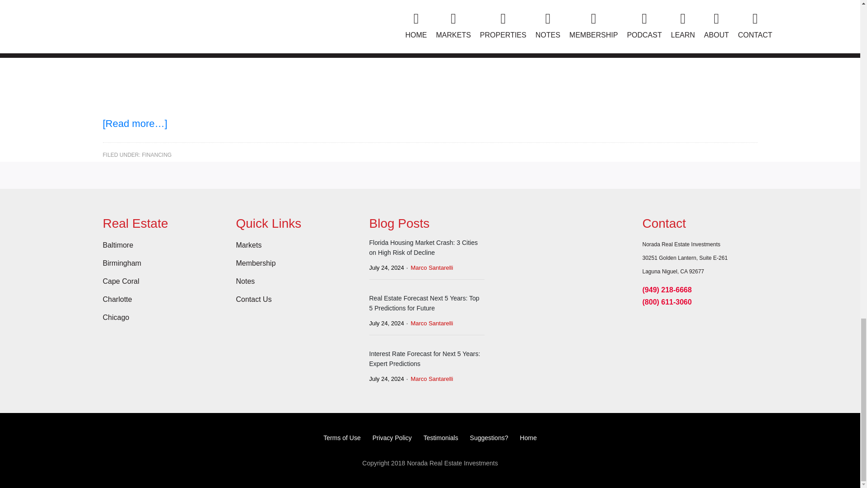 The width and height of the screenshot is (867, 488). What do you see at coordinates (118, 245) in the screenshot?
I see `Baltimore` at bounding box center [118, 245].